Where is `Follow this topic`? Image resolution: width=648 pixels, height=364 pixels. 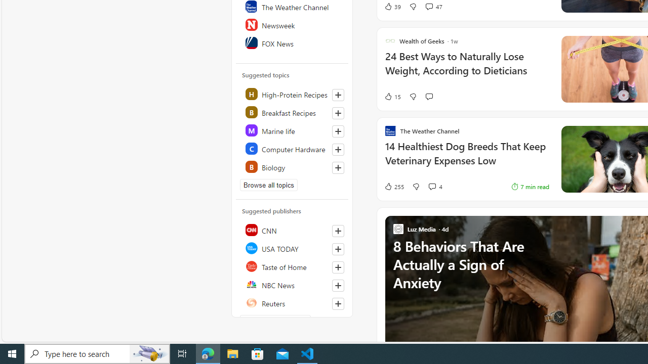
Follow this topic is located at coordinates (338, 168).